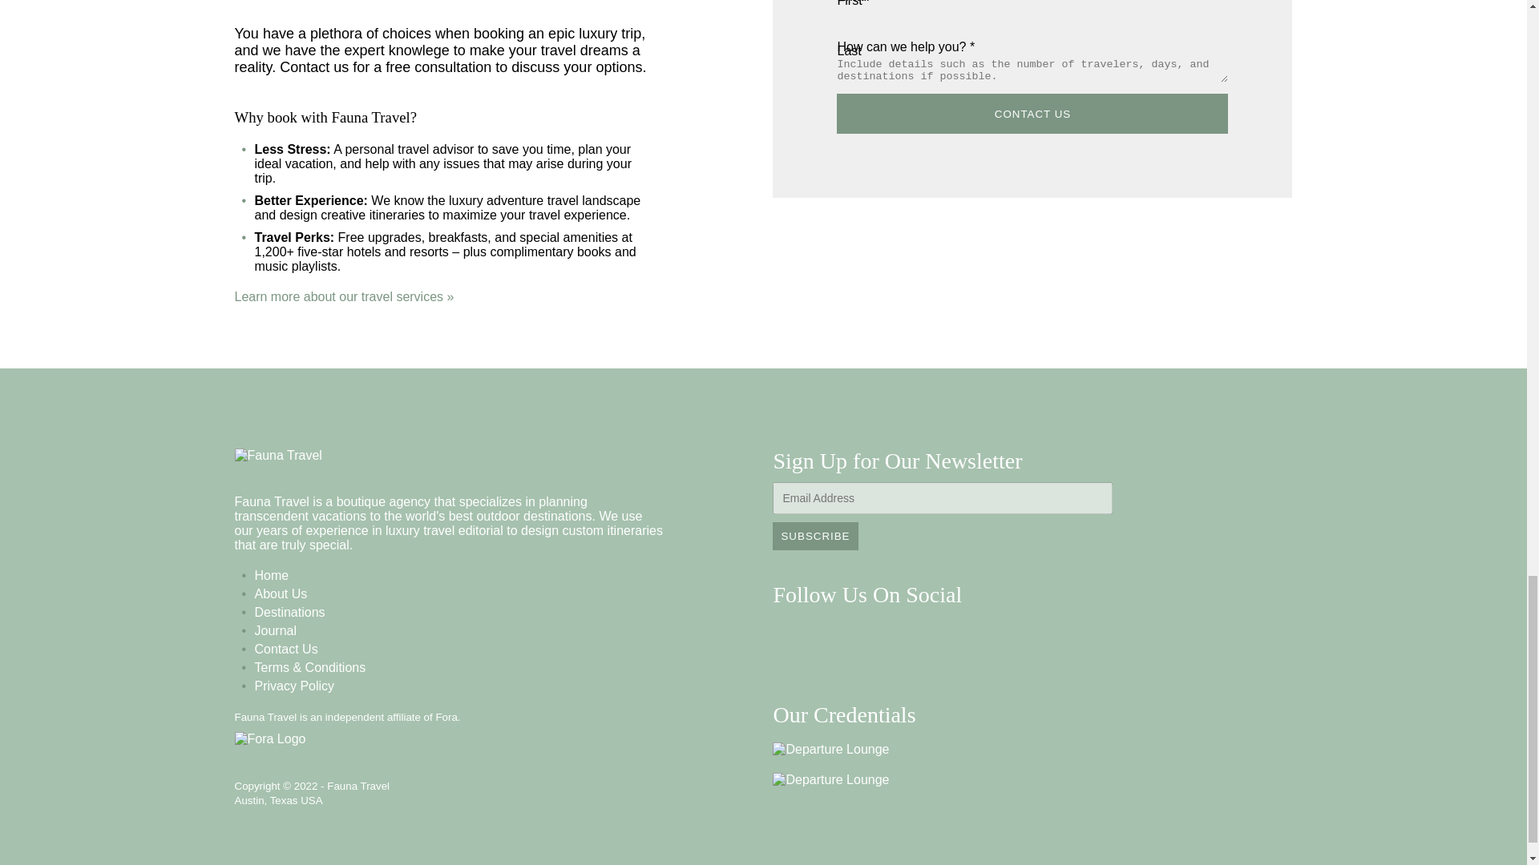 The image size is (1539, 865). Describe the element at coordinates (295, 686) in the screenshot. I see `Privacy Policy` at that location.